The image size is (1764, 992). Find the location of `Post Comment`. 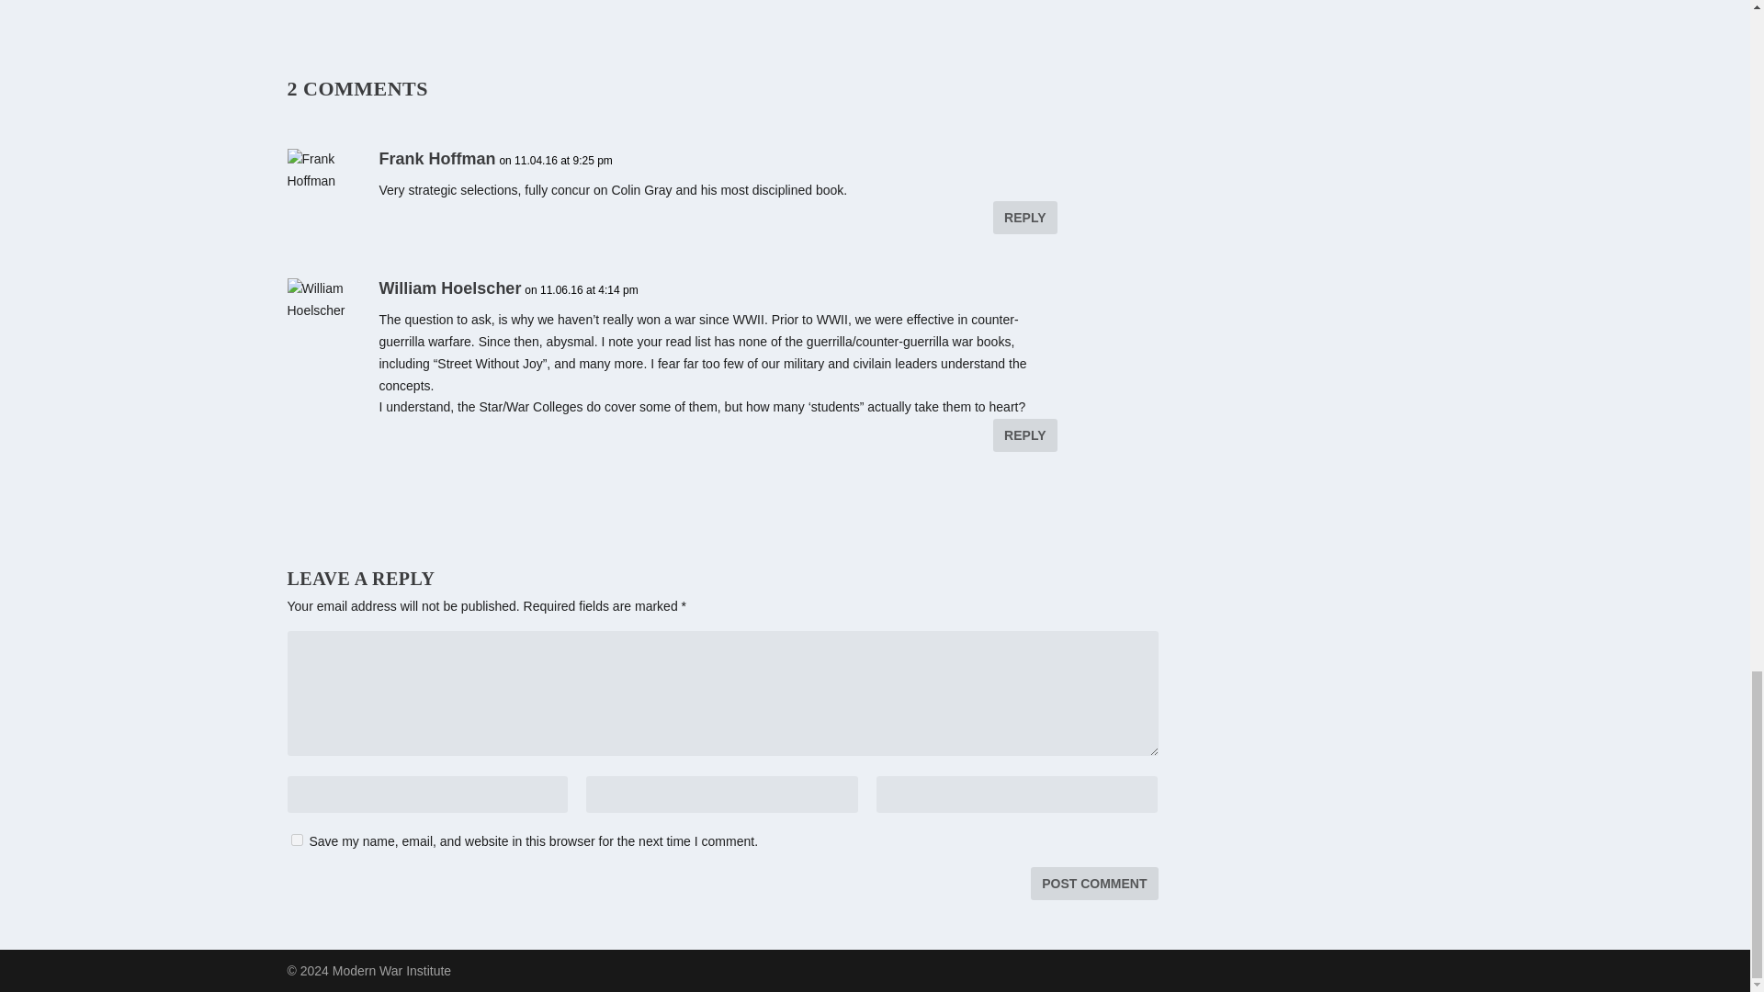

Post Comment is located at coordinates (1093, 883).